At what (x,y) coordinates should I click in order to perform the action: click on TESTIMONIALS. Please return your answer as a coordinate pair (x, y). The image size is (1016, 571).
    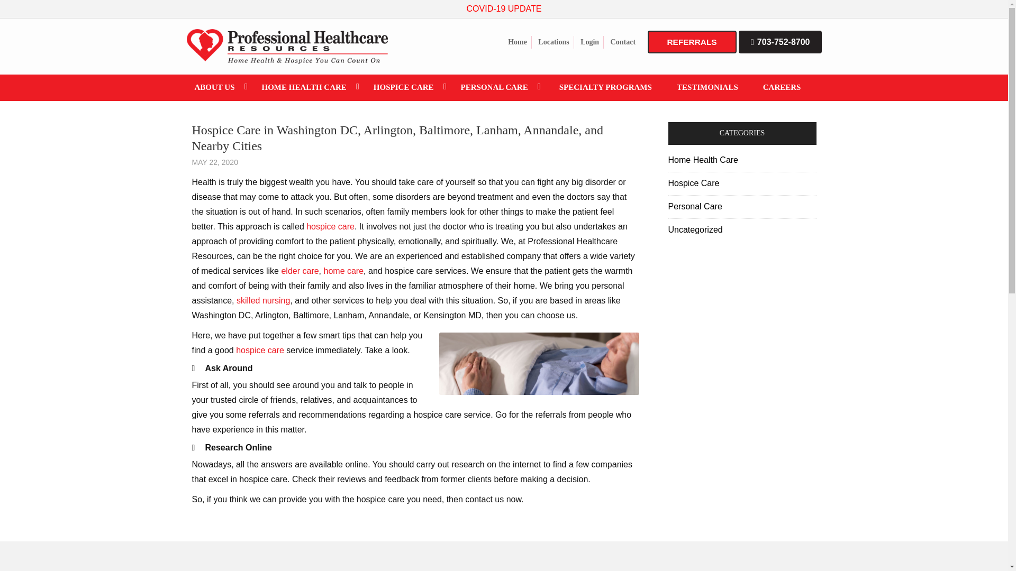
    Looking at the image, I should click on (707, 88).